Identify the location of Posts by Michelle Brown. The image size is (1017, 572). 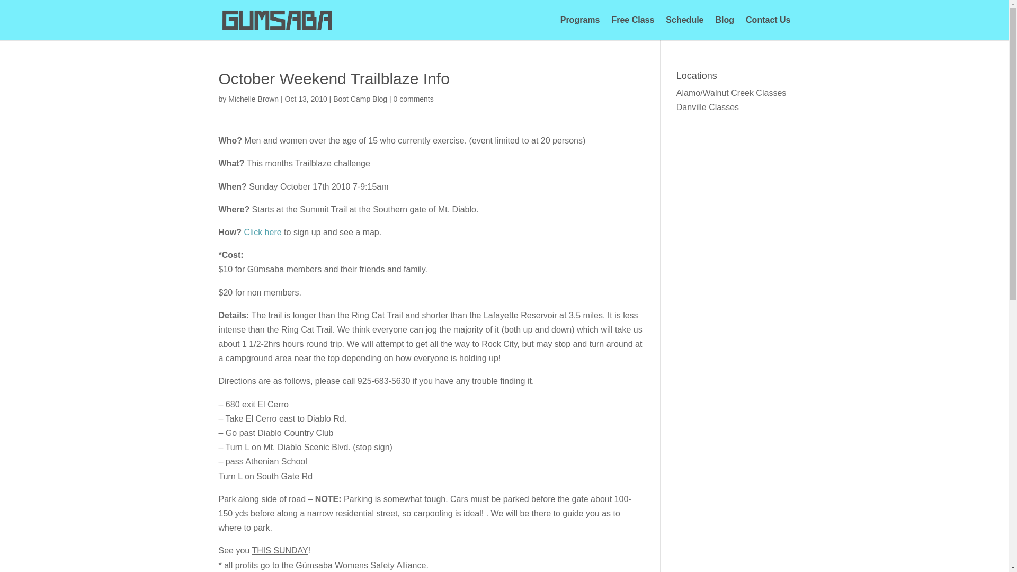
(253, 99).